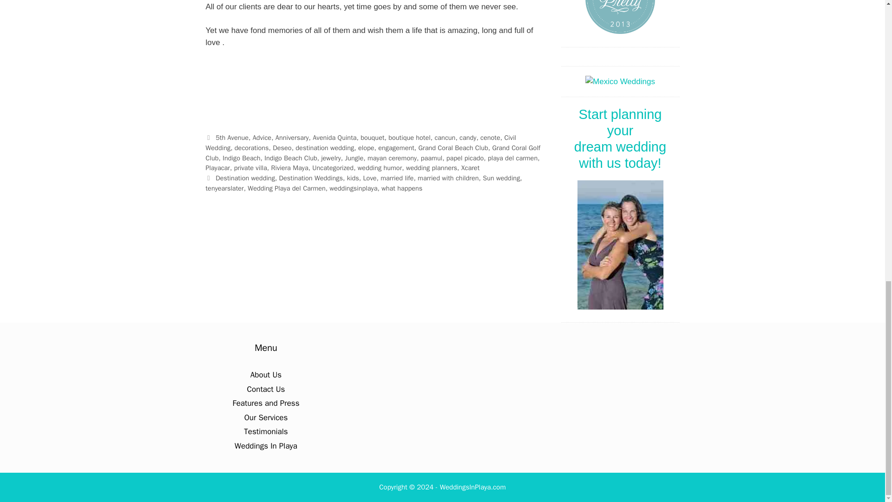 The height and width of the screenshot is (502, 892). I want to click on boutique hotel, so click(409, 138).